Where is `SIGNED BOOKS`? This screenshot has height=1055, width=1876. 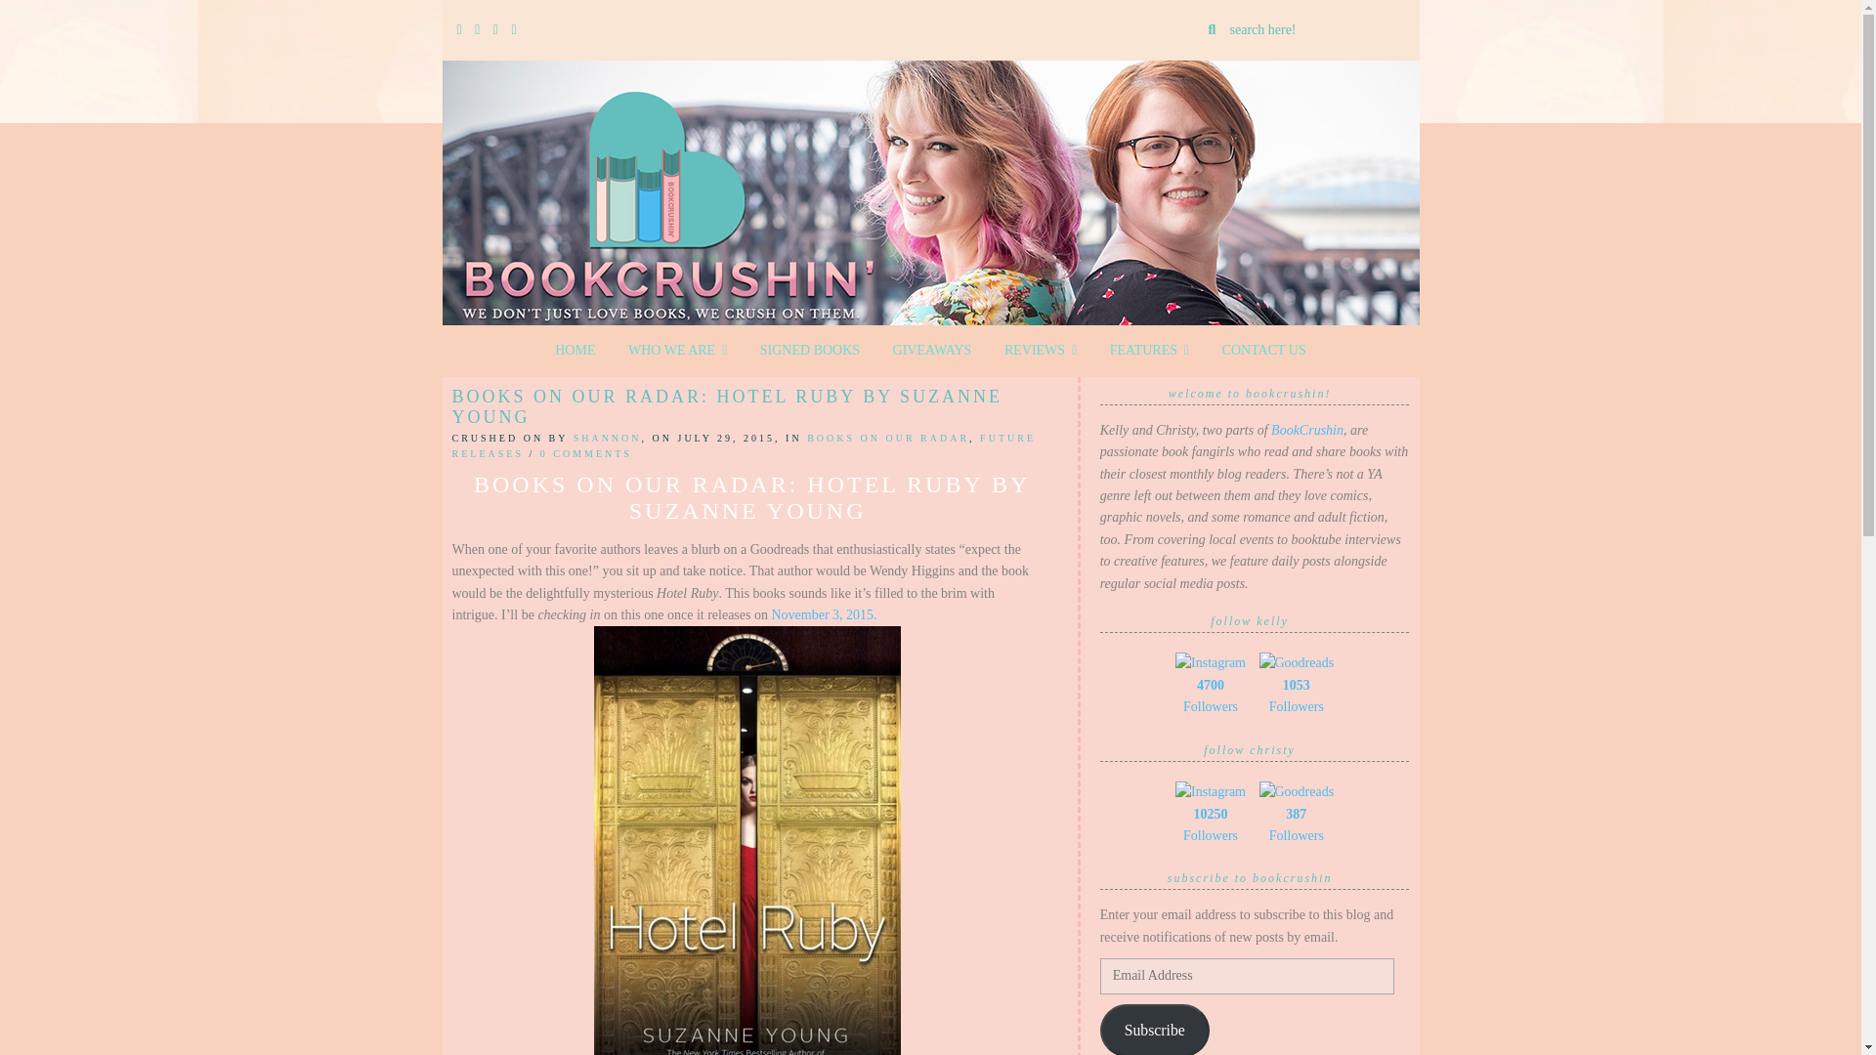
SIGNED BOOKS is located at coordinates (809, 350).